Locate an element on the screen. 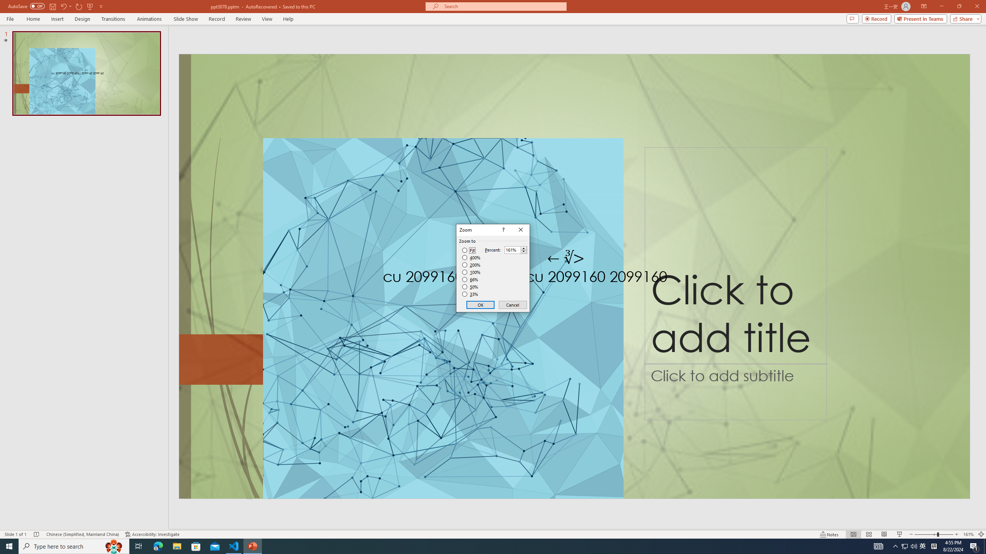 The width and height of the screenshot is (986, 554). Percent is located at coordinates (512, 250).